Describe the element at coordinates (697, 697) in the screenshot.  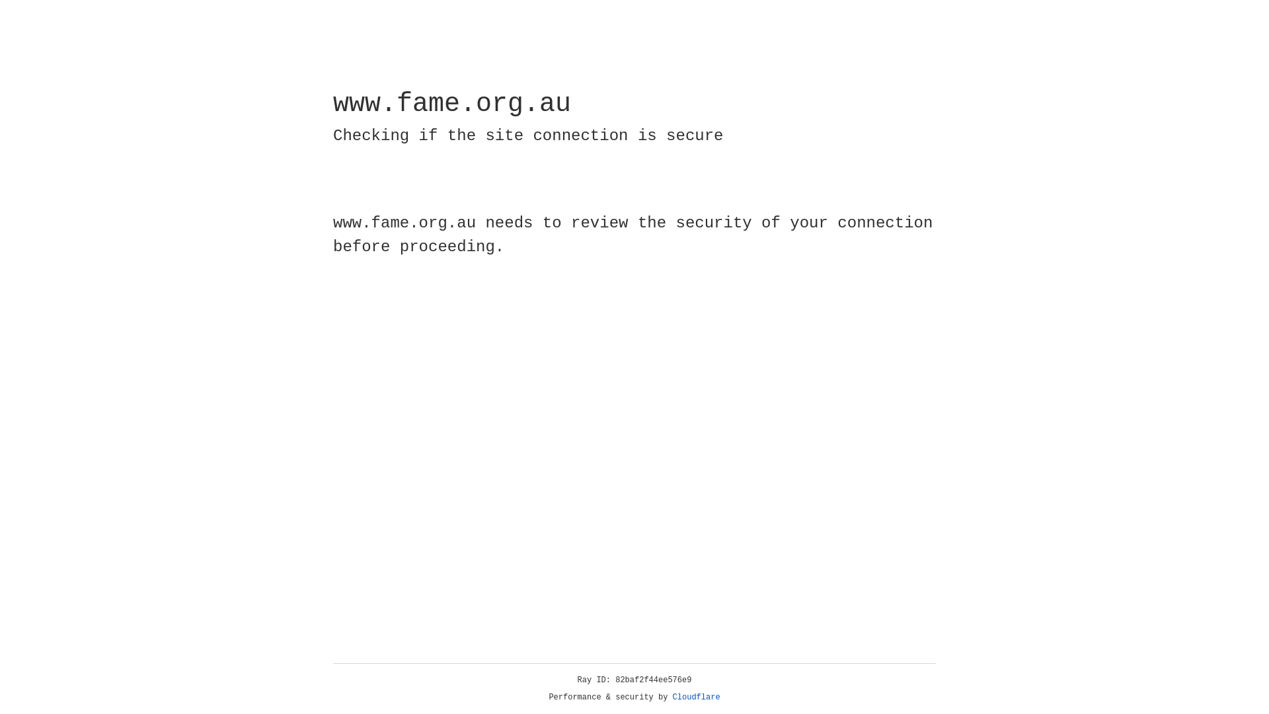
I see `Cloudflare` at that location.